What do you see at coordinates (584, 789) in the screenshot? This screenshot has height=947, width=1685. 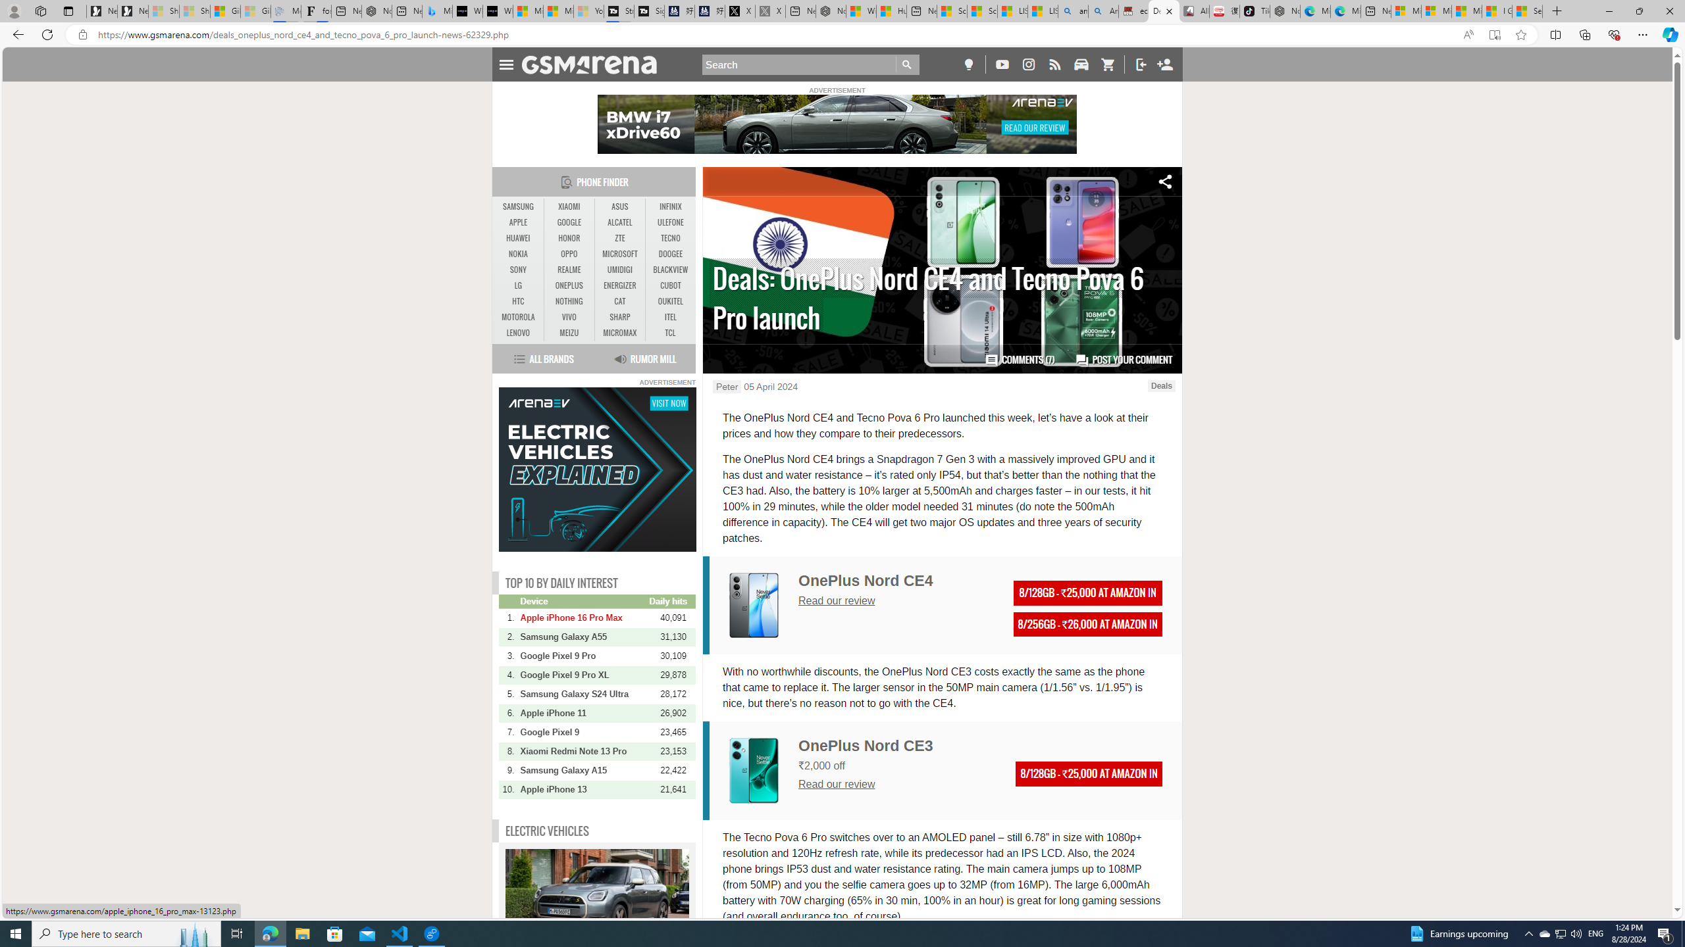 I see `Apple iPhone 13` at bounding box center [584, 789].